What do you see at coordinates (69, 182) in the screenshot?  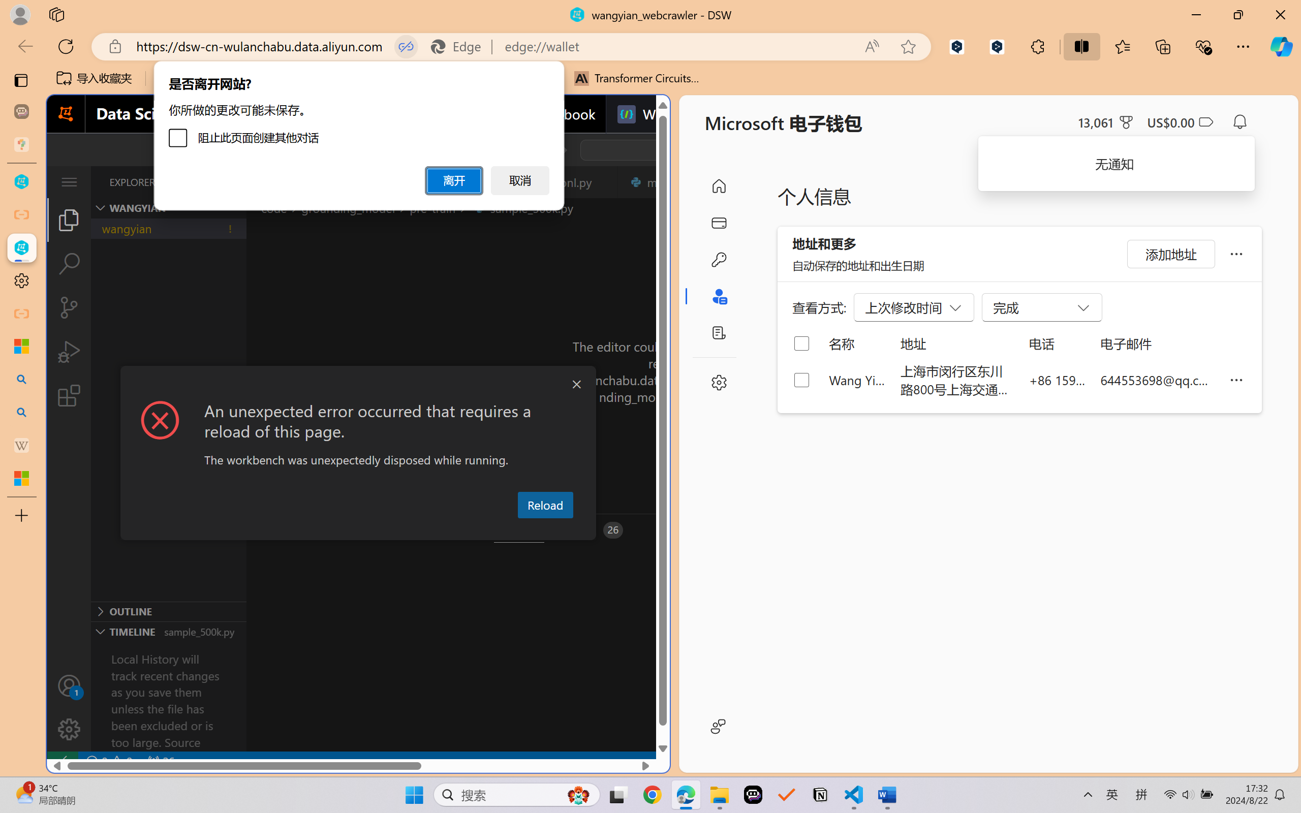 I see `Class: menubar compact overflow-menu-only` at bounding box center [69, 182].